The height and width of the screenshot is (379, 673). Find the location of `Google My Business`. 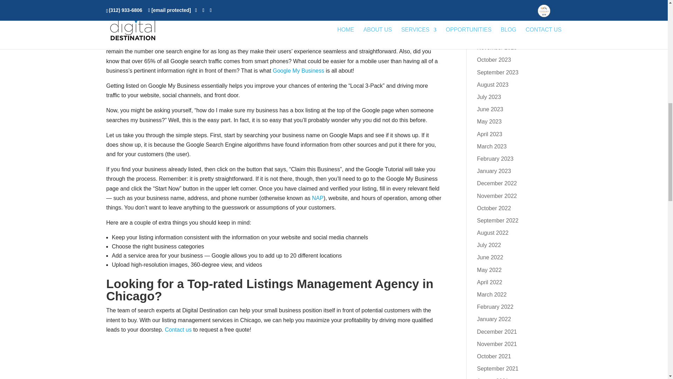

Google My Business is located at coordinates (298, 71).